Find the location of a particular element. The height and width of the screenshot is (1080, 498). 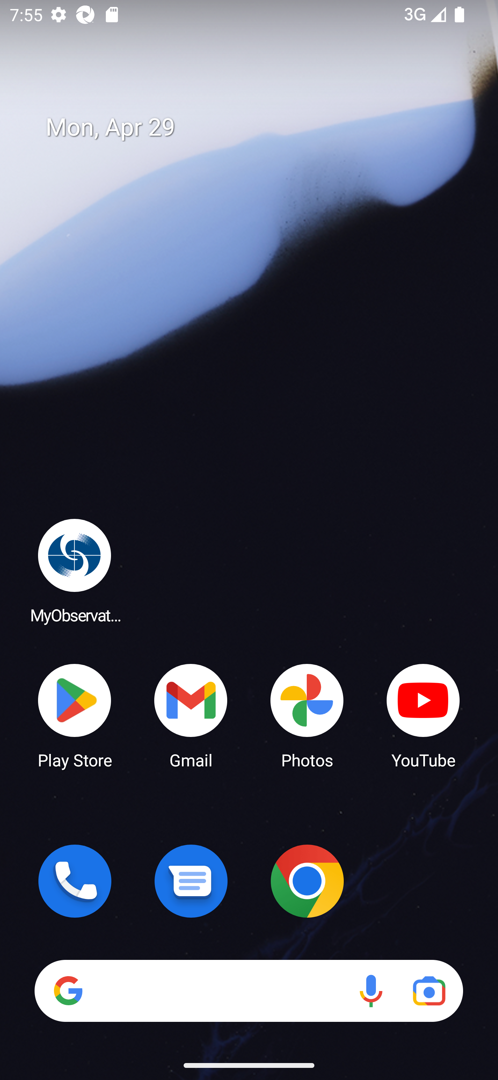

Voice search is located at coordinates (371, 991).